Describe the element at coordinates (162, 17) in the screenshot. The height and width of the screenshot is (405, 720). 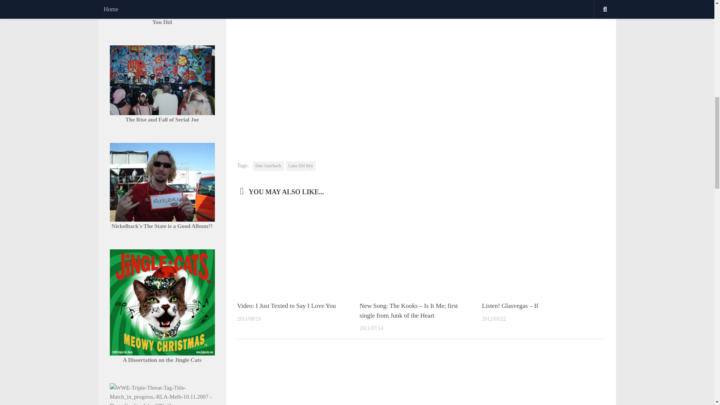
I see `How I Heard Radiohead's Amnesiac Before You Did` at that location.